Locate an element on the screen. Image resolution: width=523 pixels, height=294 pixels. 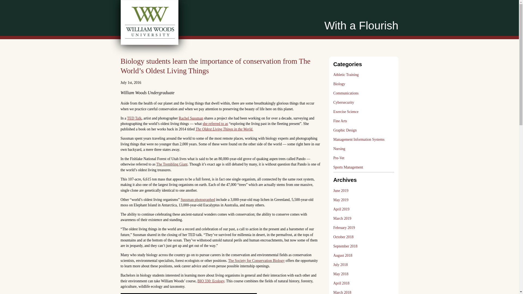
The Oldest Living Things in the World. is located at coordinates (224, 129).